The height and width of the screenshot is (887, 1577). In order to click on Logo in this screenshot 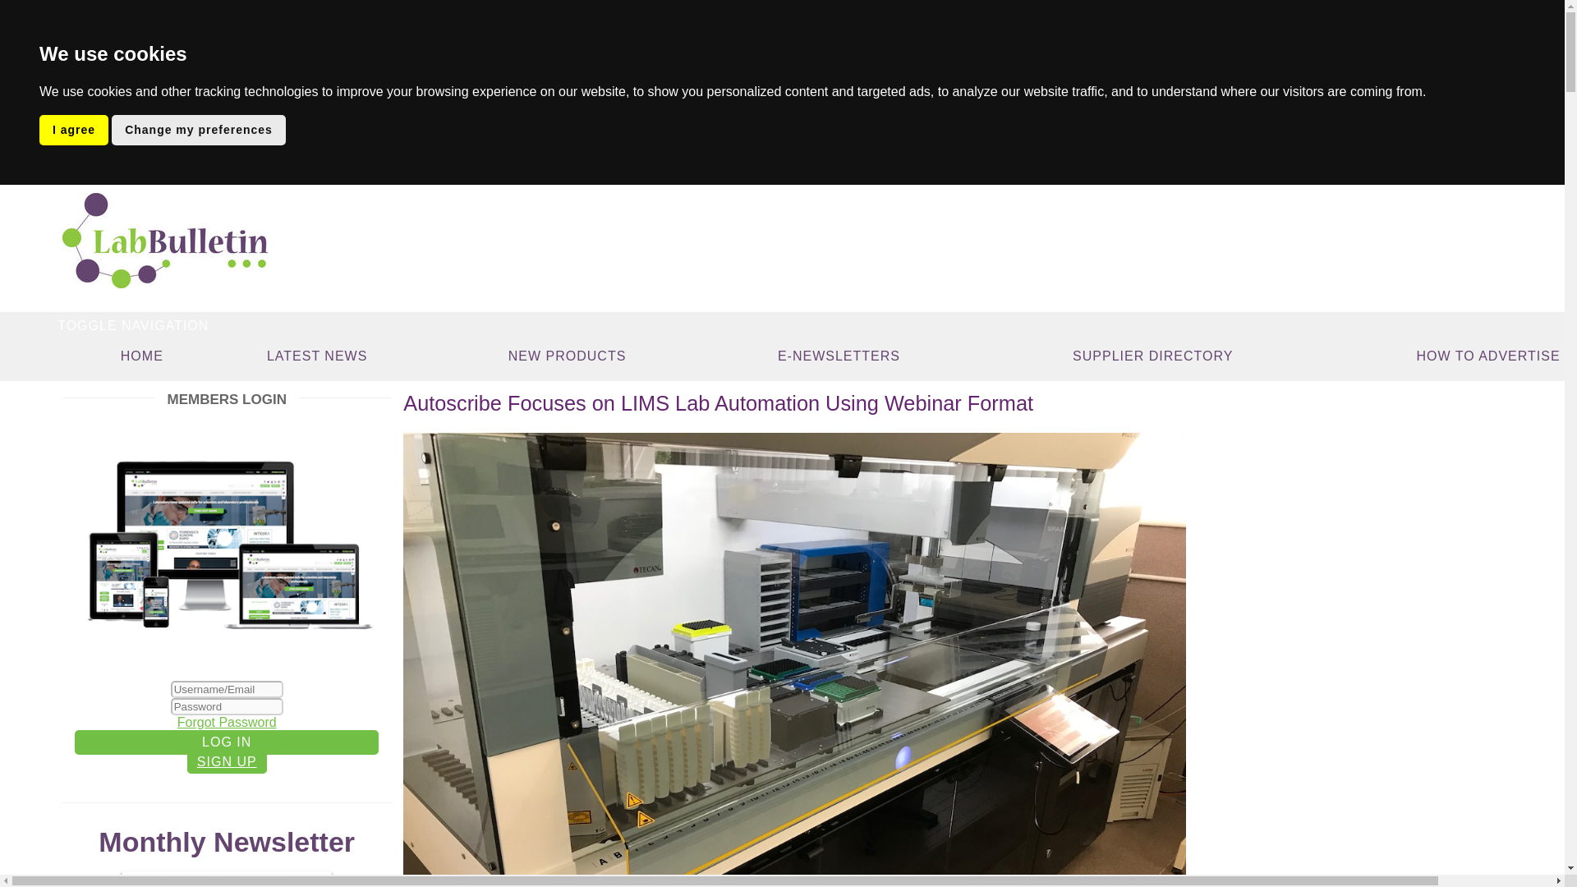, I will do `click(165, 241)`.